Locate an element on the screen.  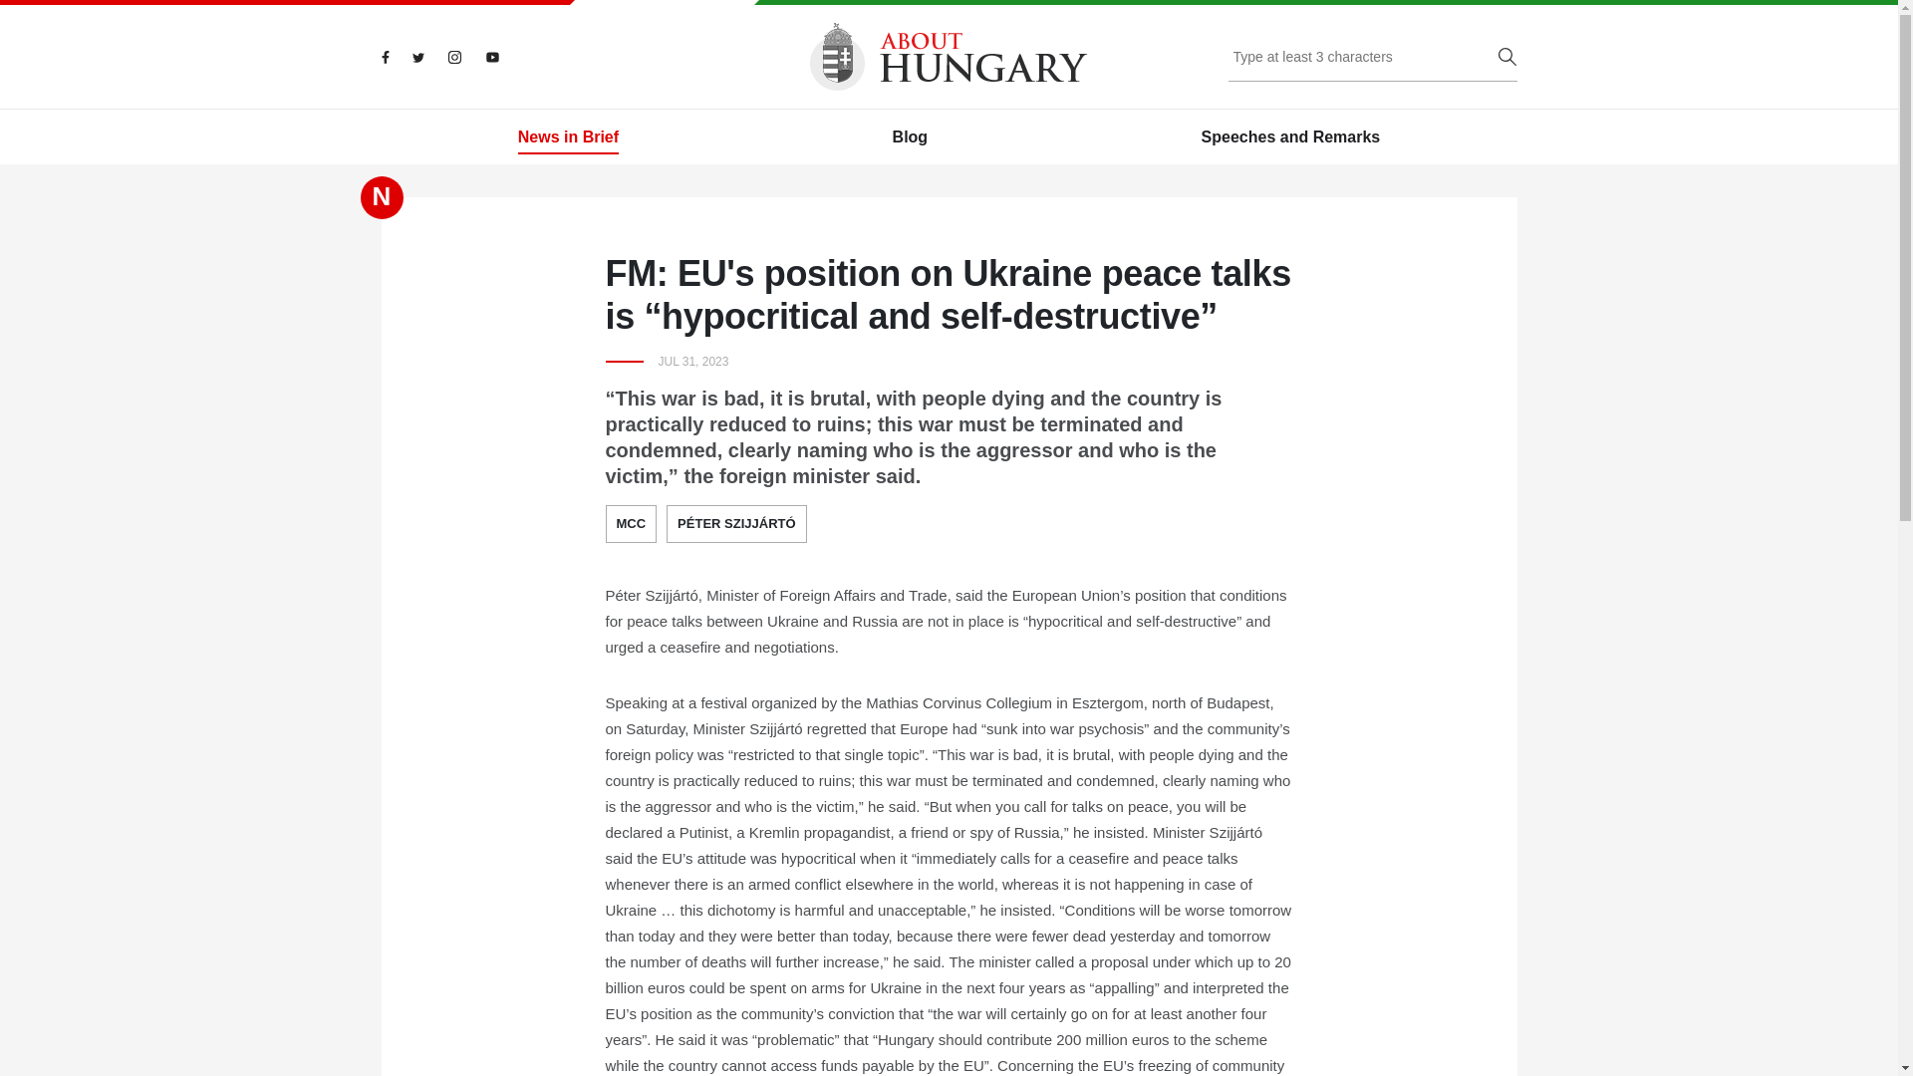
Speeches and Remarks is located at coordinates (1291, 137).